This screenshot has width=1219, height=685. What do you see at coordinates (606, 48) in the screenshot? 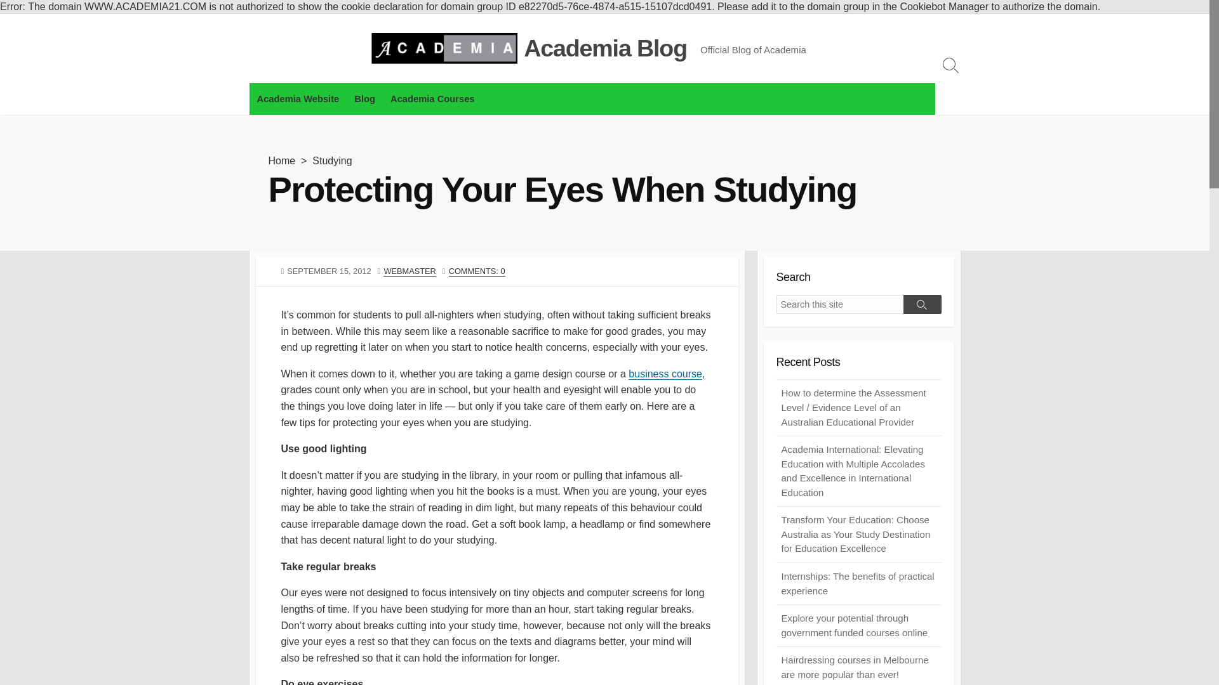
I see `Academia Blog` at bounding box center [606, 48].